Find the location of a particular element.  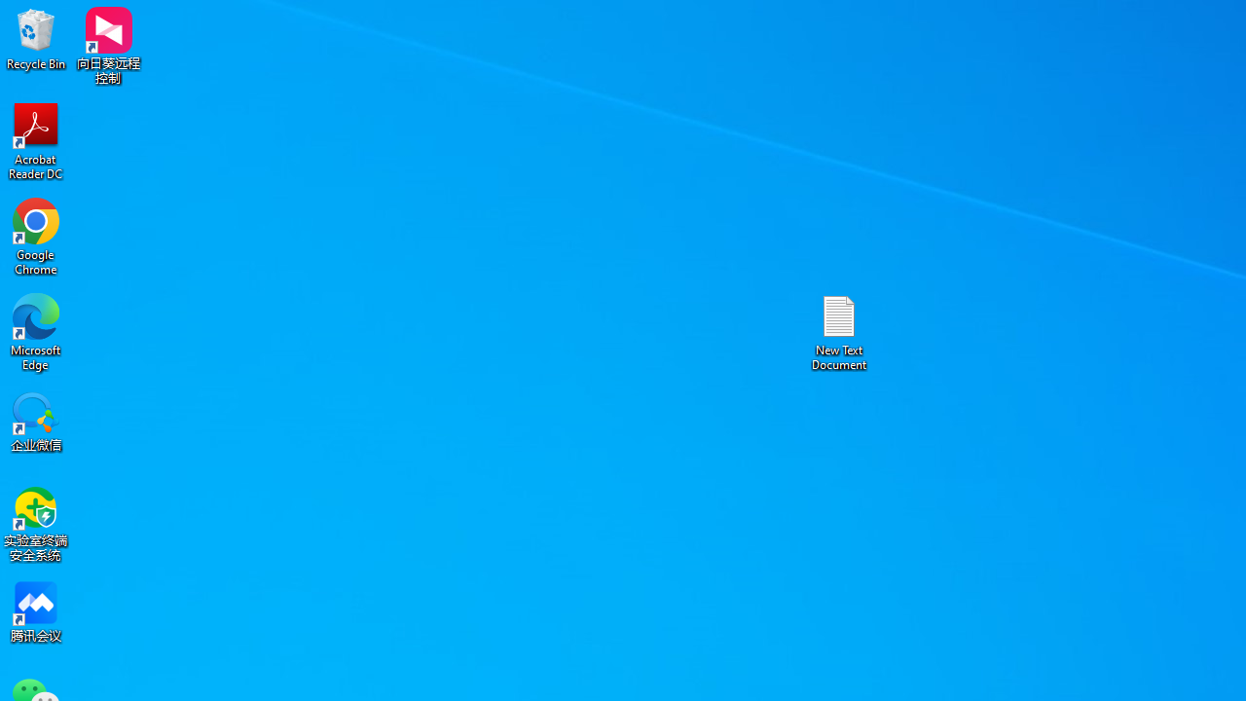

New Text Document is located at coordinates (839, 331).